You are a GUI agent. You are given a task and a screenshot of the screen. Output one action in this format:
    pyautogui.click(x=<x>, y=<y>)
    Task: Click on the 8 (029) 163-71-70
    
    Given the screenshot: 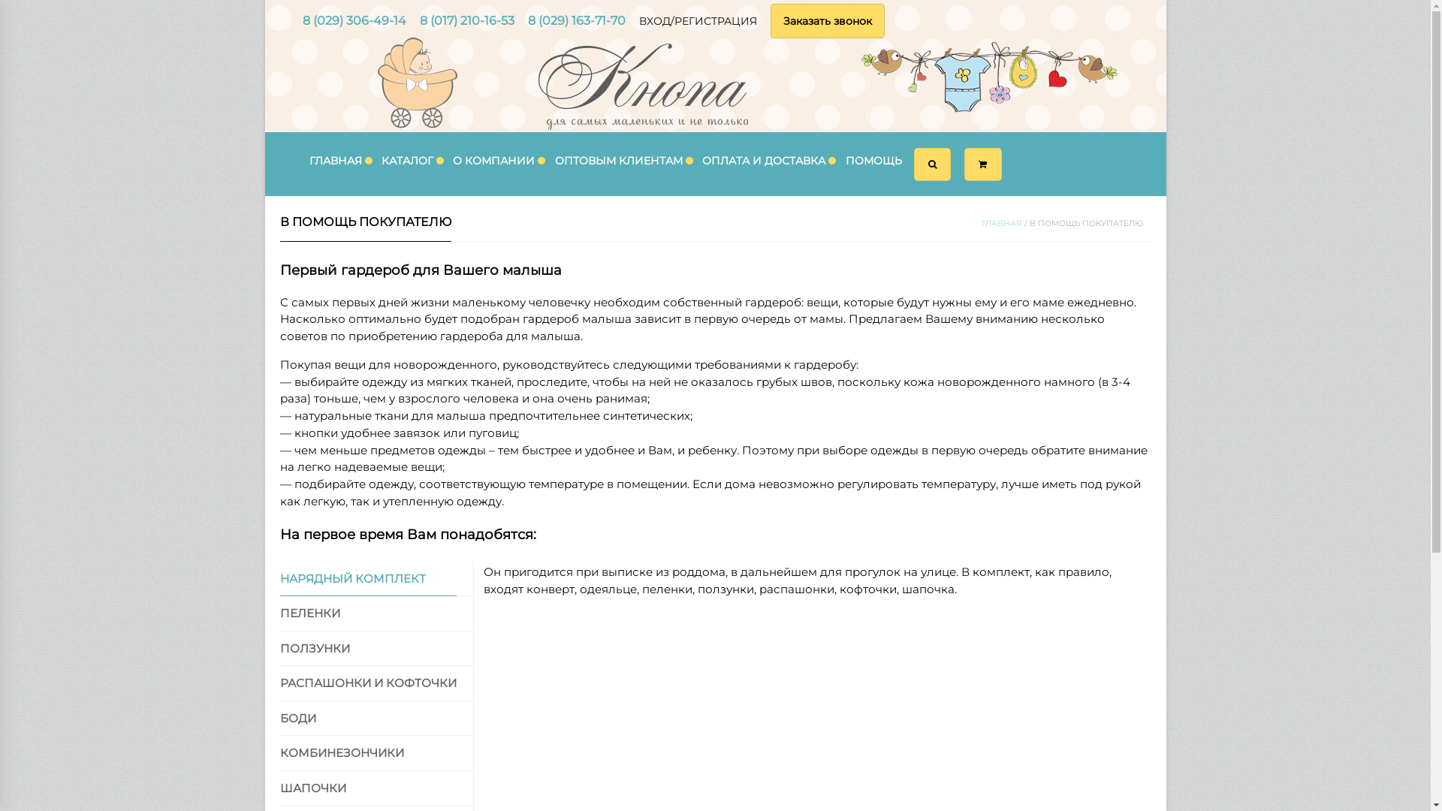 What is the action you would take?
    pyautogui.click(x=576, y=21)
    